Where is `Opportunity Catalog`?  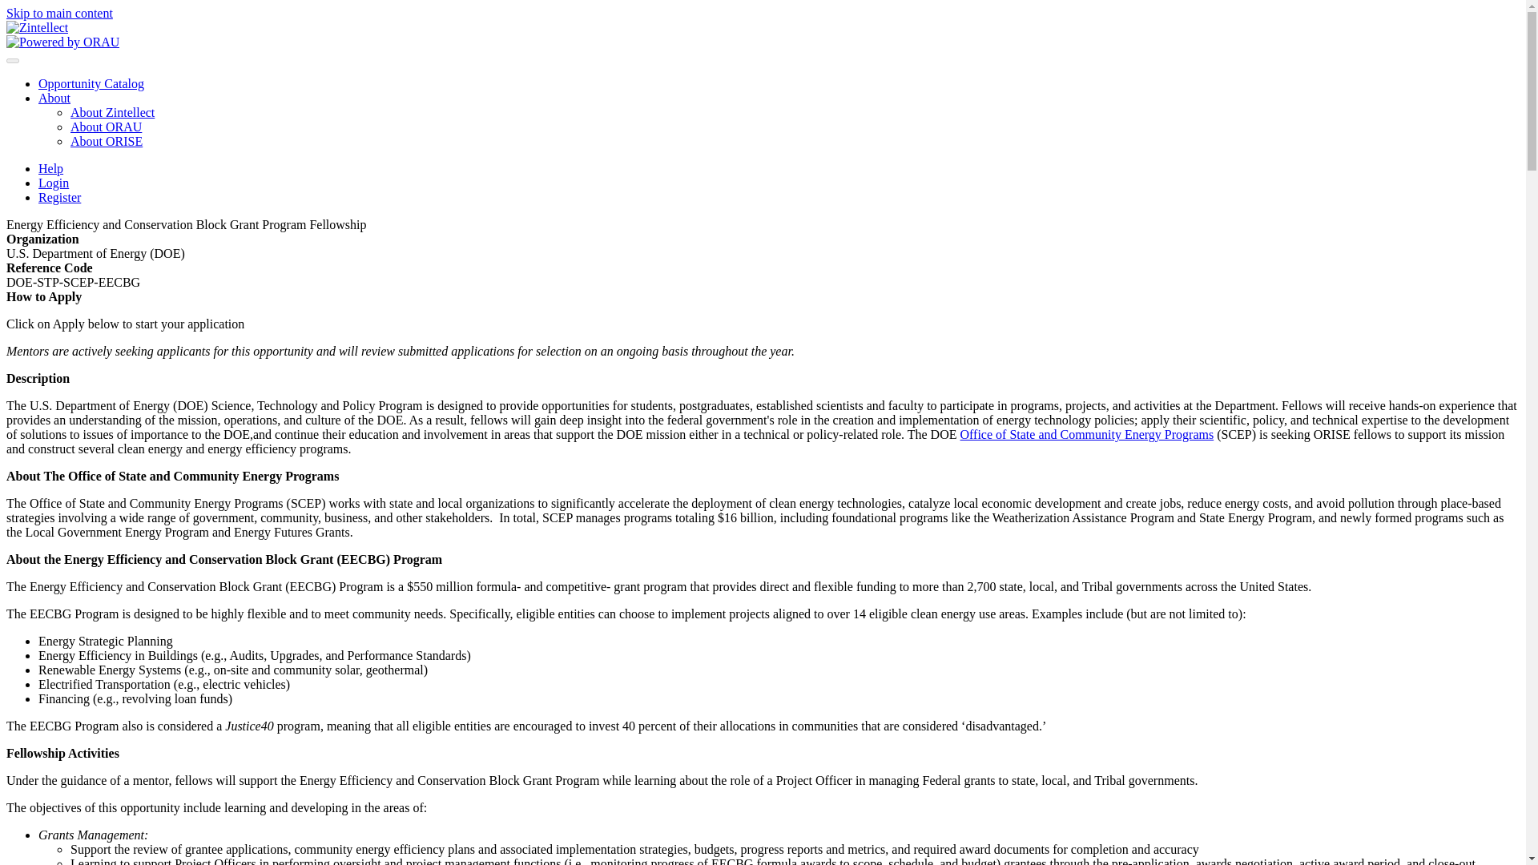 Opportunity Catalog is located at coordinates (91, 83).